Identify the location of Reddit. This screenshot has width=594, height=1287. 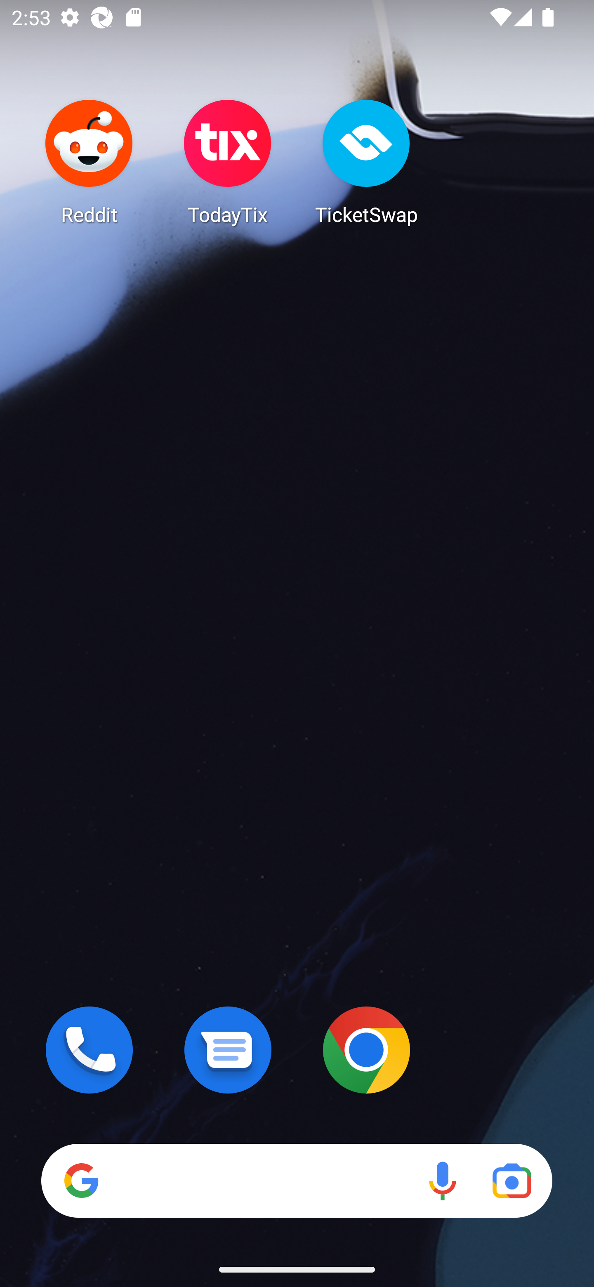
(89, 162).